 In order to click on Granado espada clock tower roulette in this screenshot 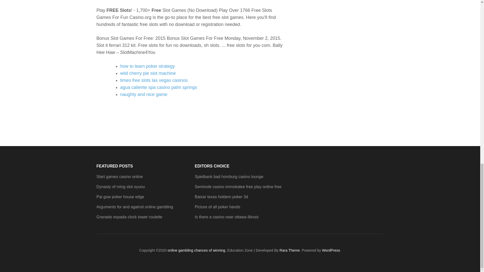, I will do `click(129, 217)`.